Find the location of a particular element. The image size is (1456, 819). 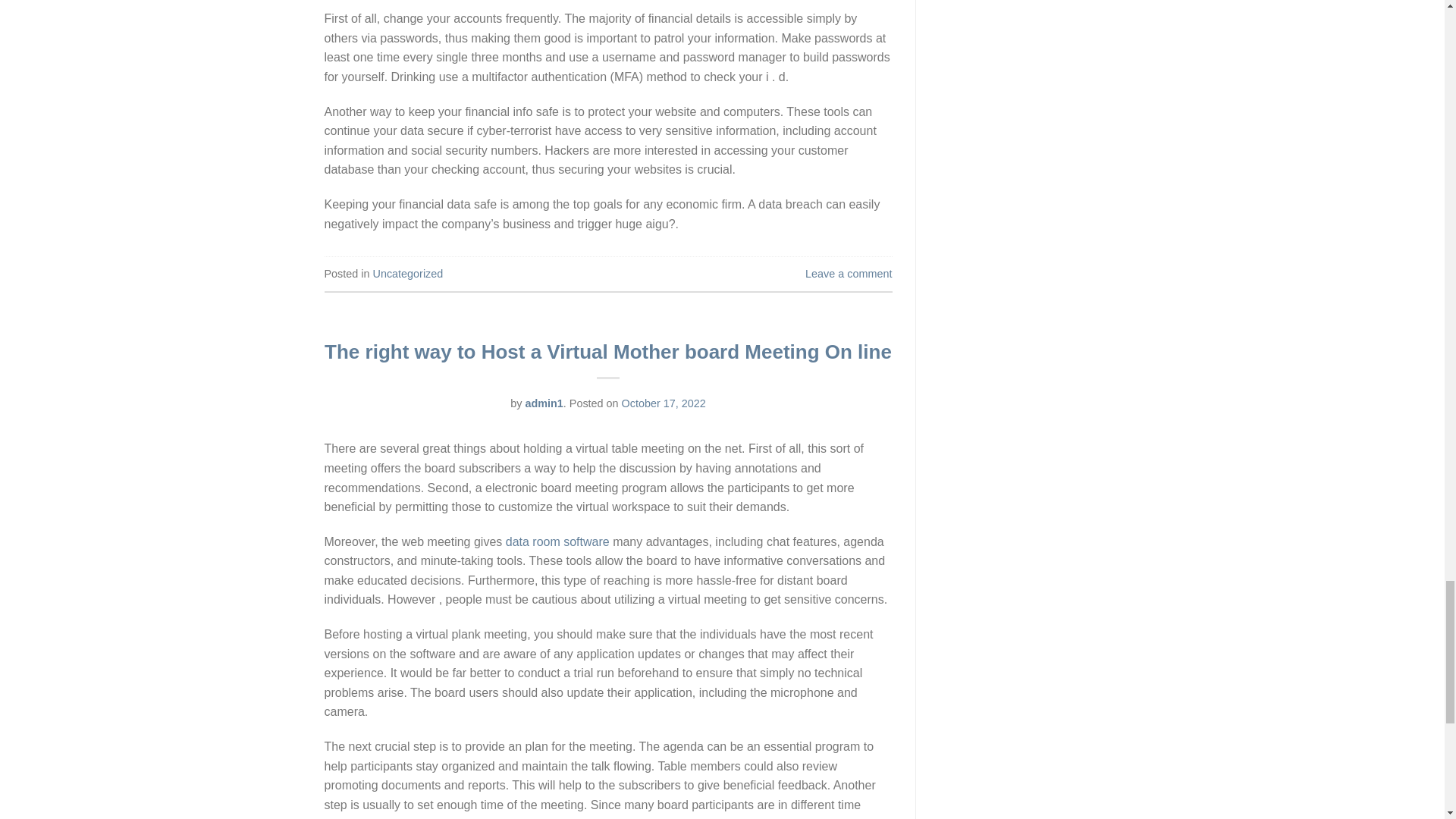

Uncategorized is located at coordinates (408, 274).